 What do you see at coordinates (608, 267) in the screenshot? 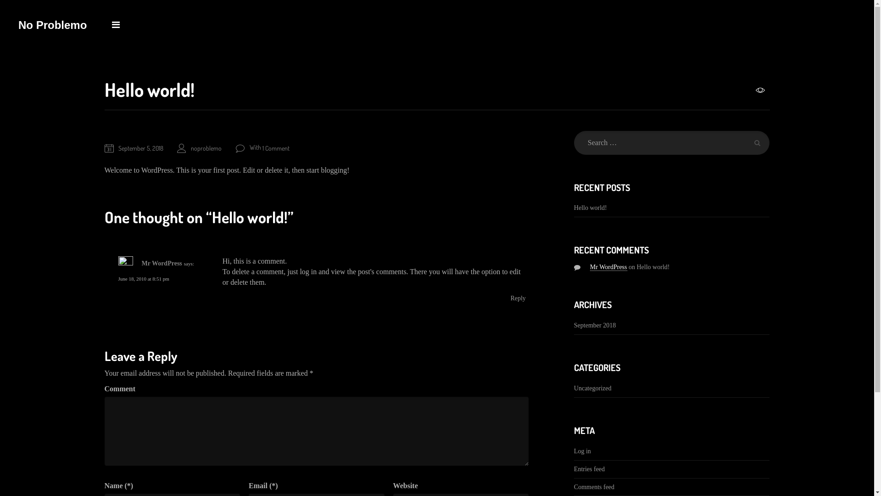
I see `Mr WordPress` at bounding box center [608, 267].